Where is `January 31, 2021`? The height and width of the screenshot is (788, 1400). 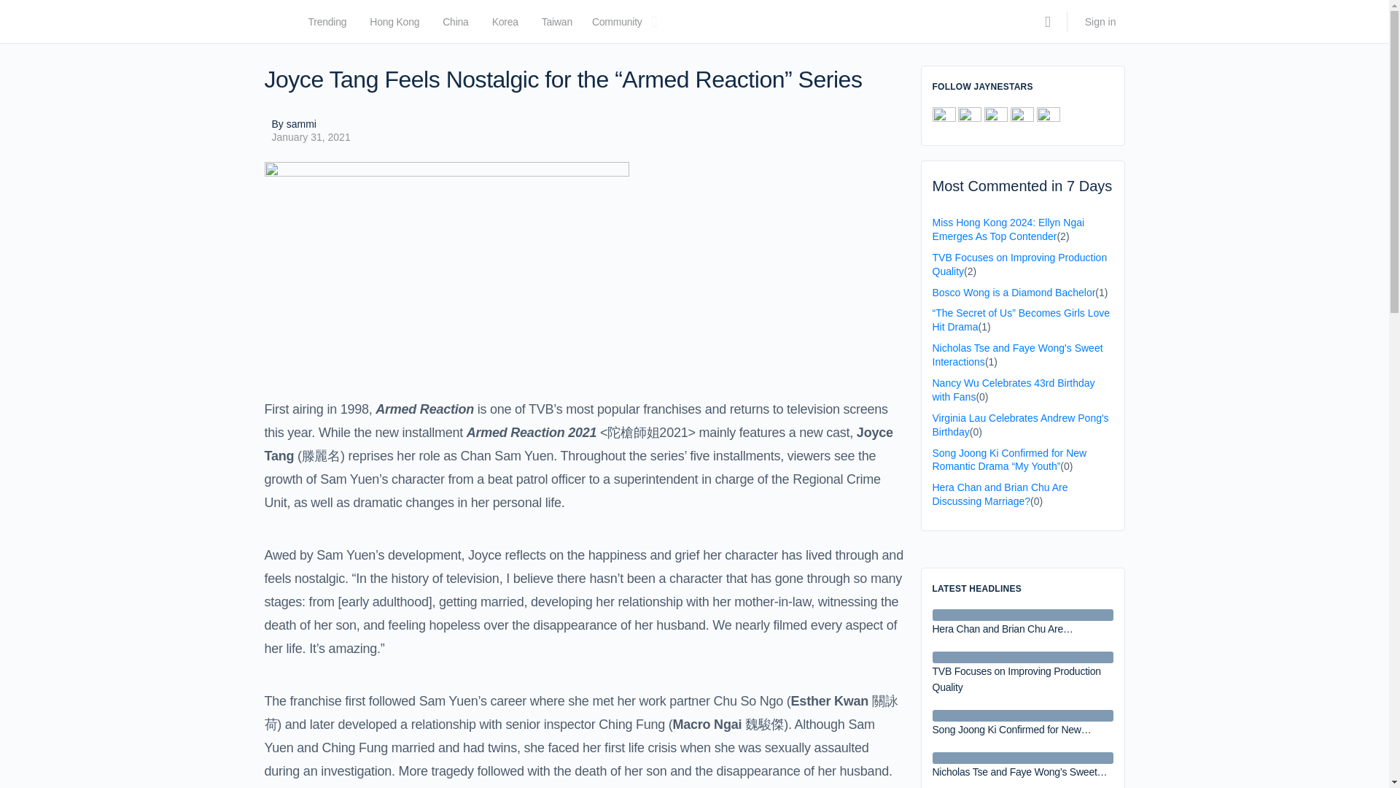
January 31, 2021 is located at coordinates (311, 137).